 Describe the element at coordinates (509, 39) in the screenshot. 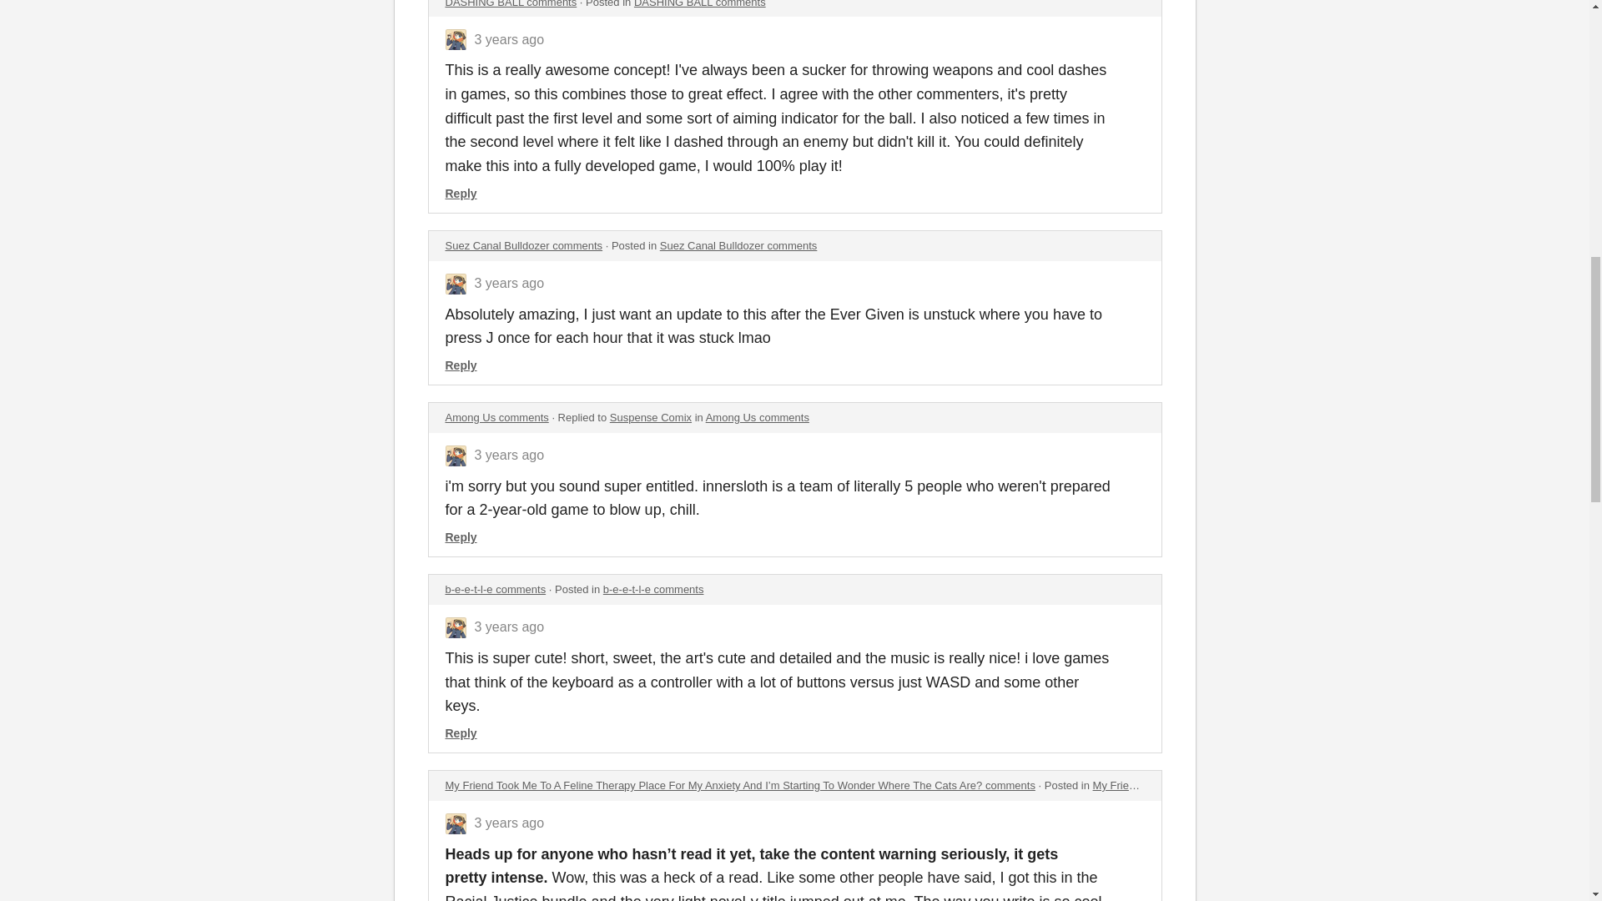

I see `2021-06-19 03:30:59` at that location.